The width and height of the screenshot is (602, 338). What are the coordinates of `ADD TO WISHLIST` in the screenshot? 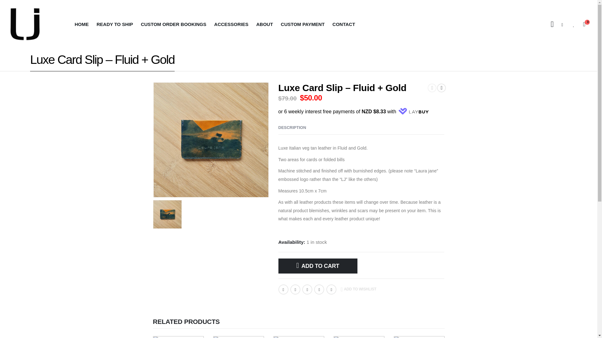 It's located at (358, 289).